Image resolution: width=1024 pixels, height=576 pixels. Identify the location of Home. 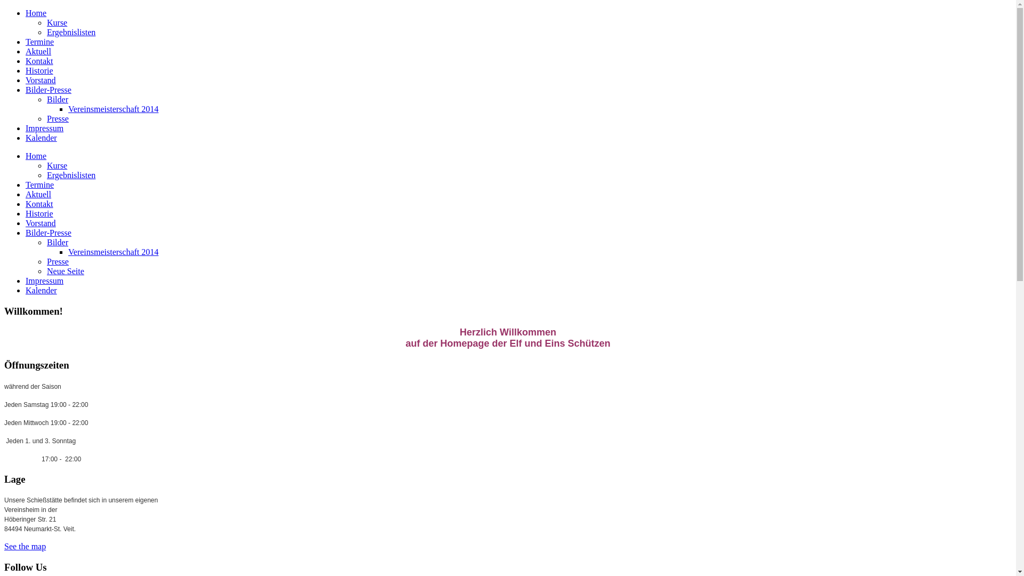
(36, 13).